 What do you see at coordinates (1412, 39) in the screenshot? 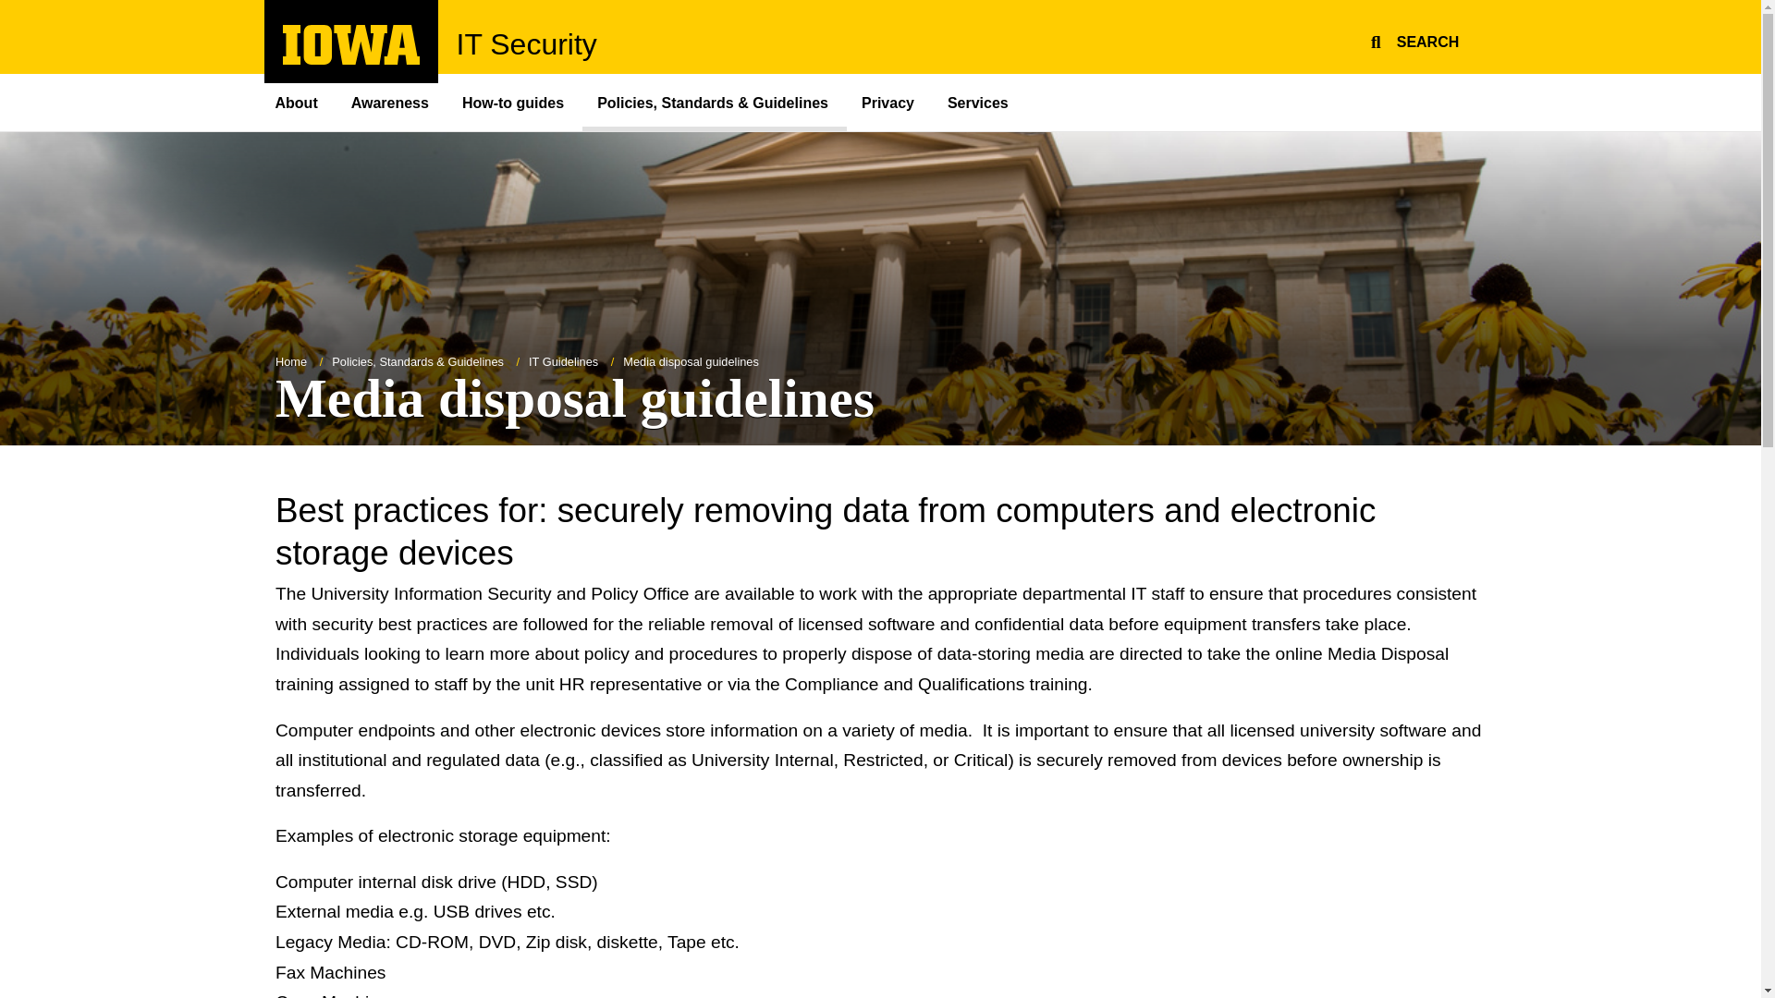
I see `SEARCH` at bounding box center [1412, 39].